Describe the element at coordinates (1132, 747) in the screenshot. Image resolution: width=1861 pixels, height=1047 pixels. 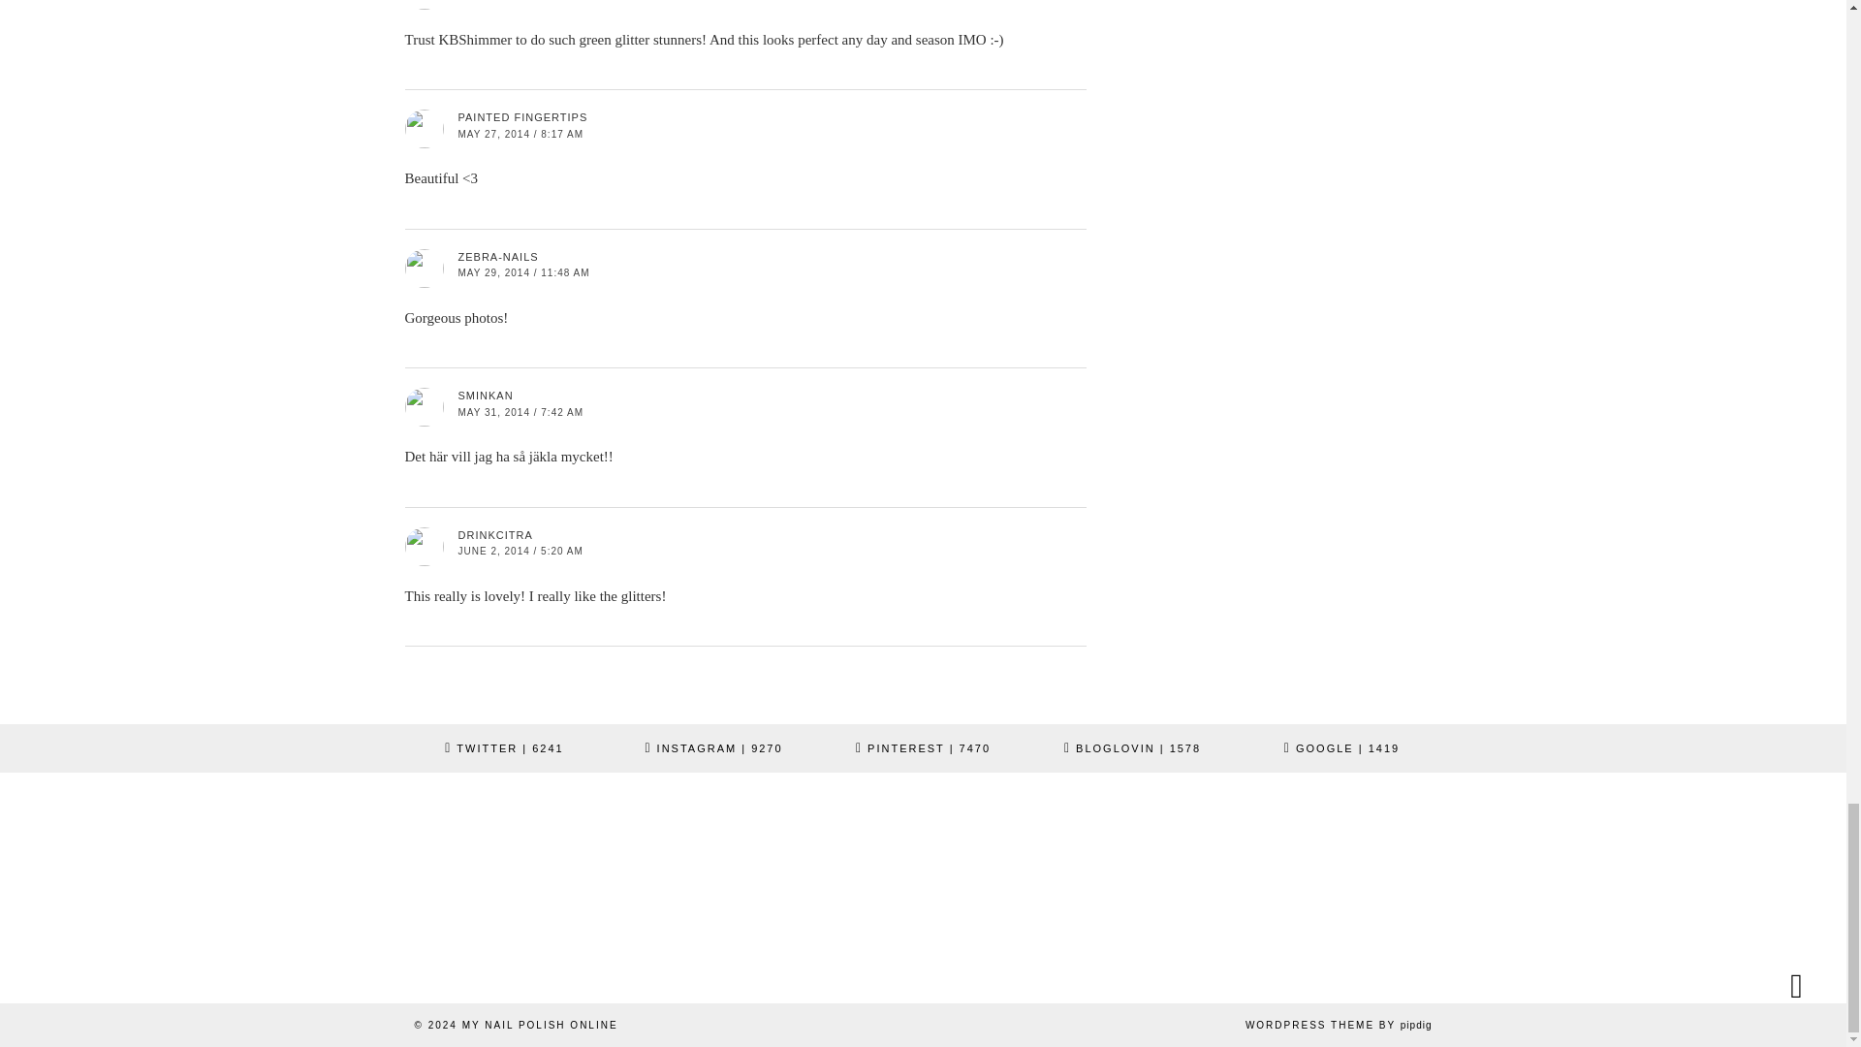
I see `Bloglovin` at that location.